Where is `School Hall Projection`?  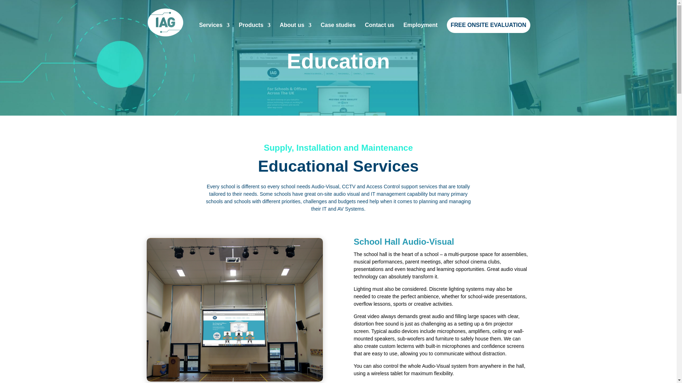 School Hall Projection is located at coordinates (234, 379).